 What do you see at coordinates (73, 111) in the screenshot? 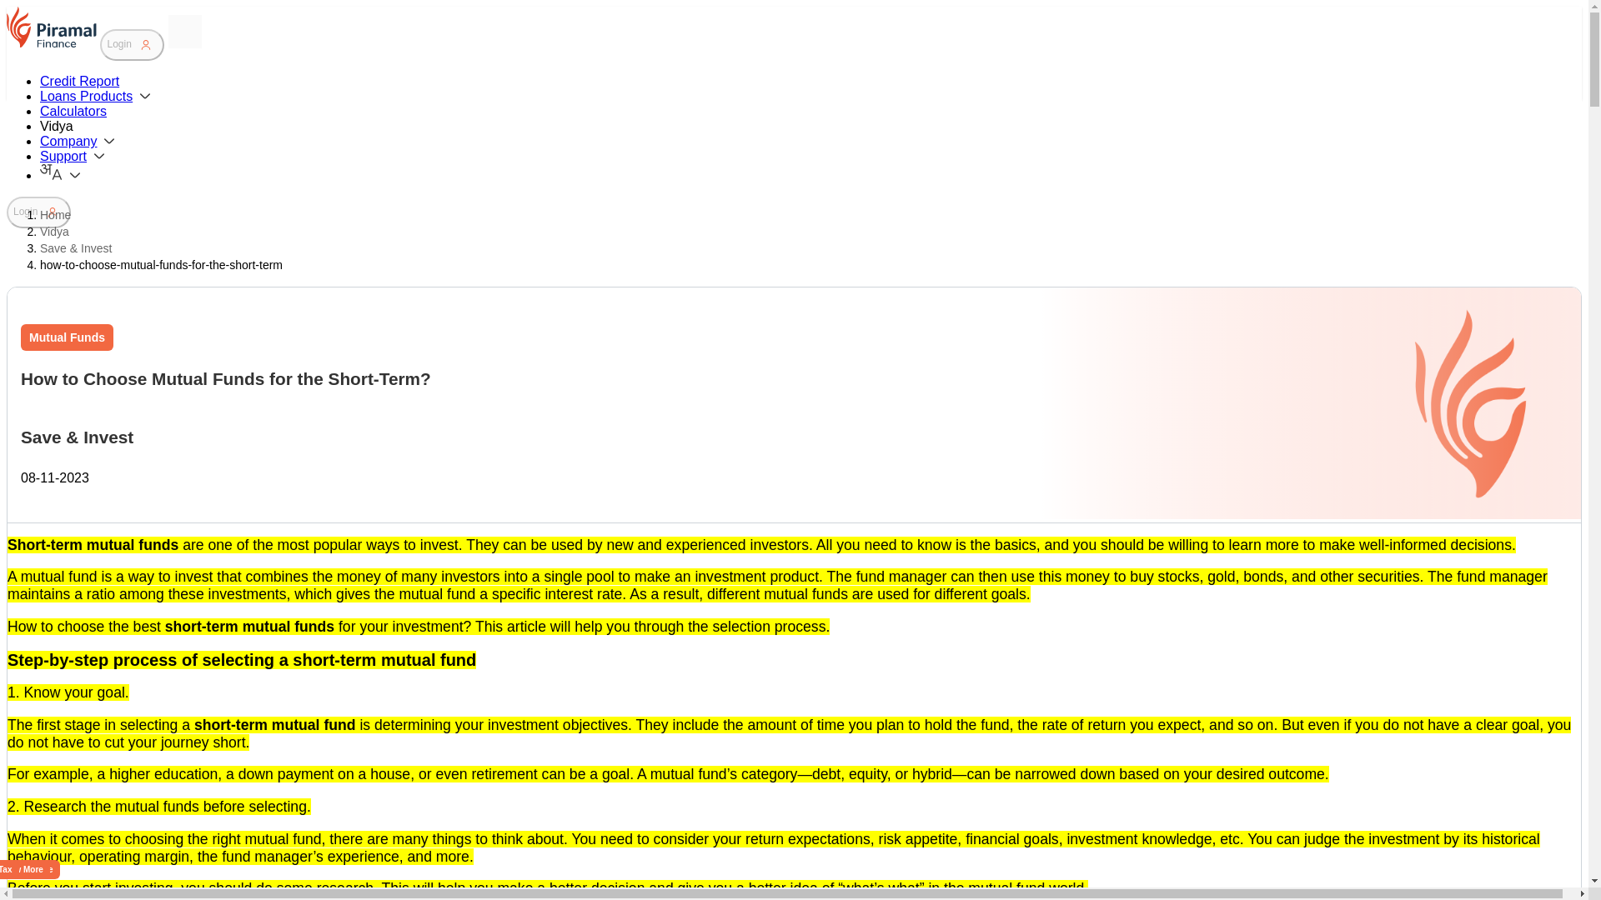
I see `Calculators` at bounding box center [73, 111].